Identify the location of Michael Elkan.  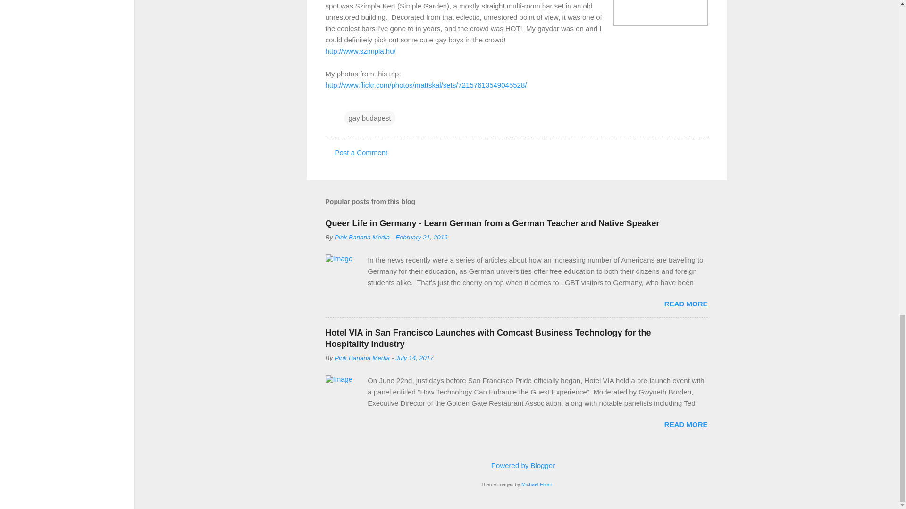
(537, 484).